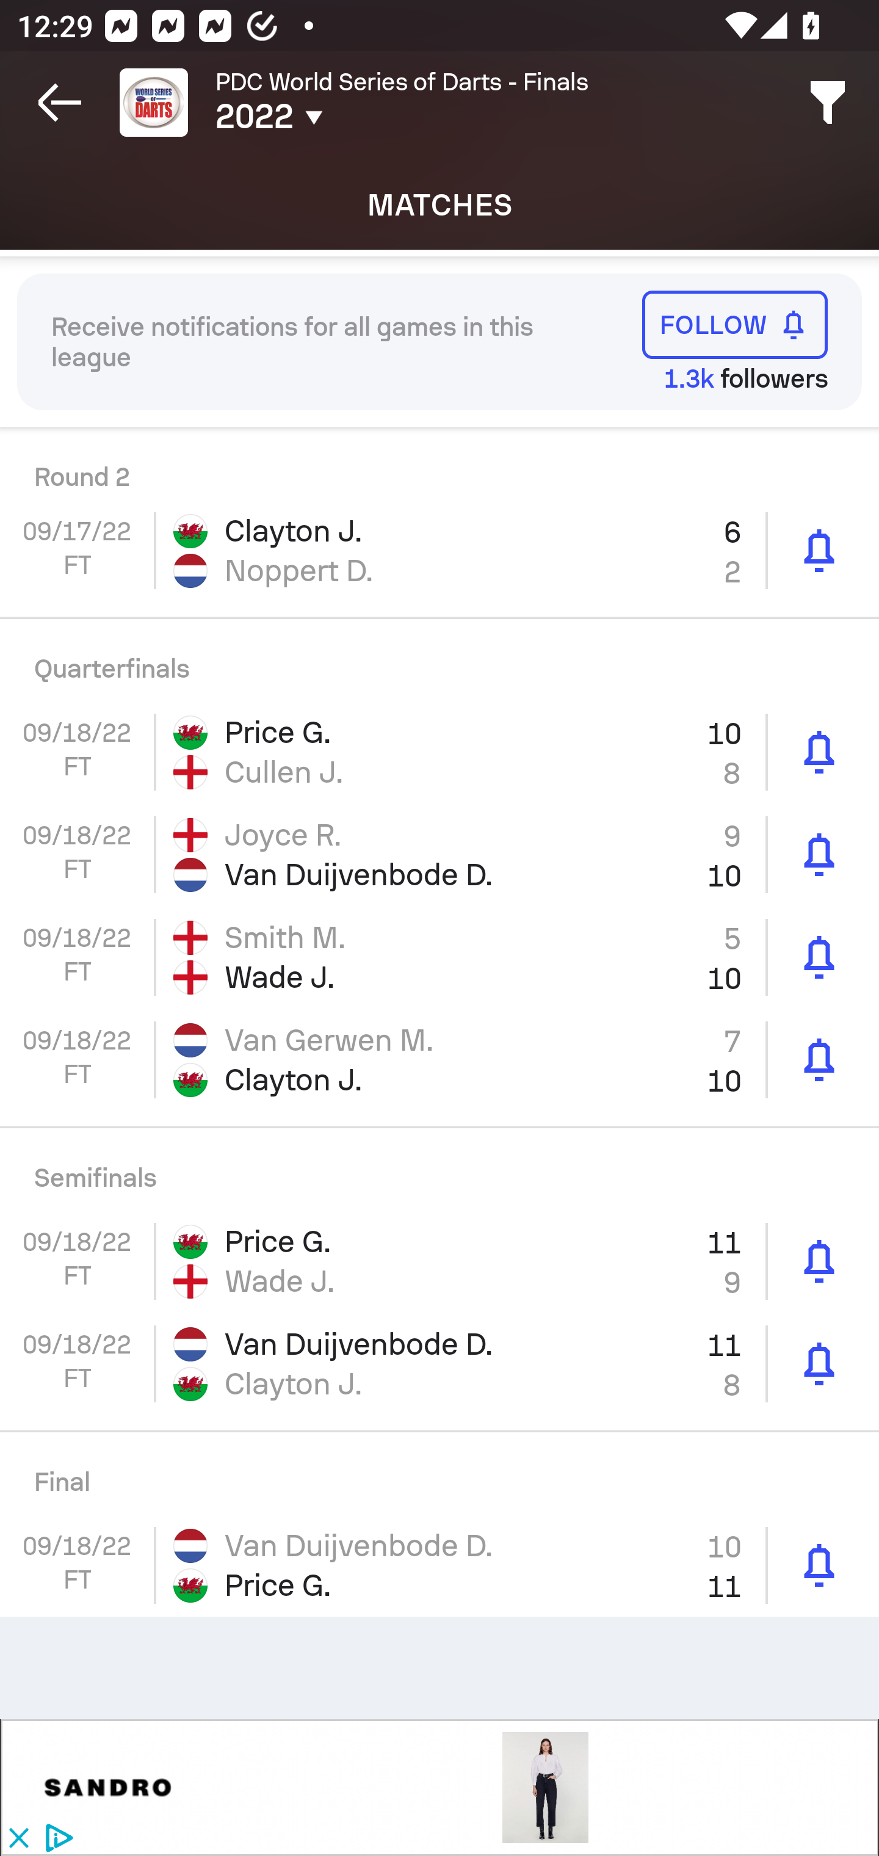 This screenshot has height=1856, width=879. I want to click on 09/18/22 FT Van Duijvenbode D. 10 Price G. 11, so click(440, 1565).